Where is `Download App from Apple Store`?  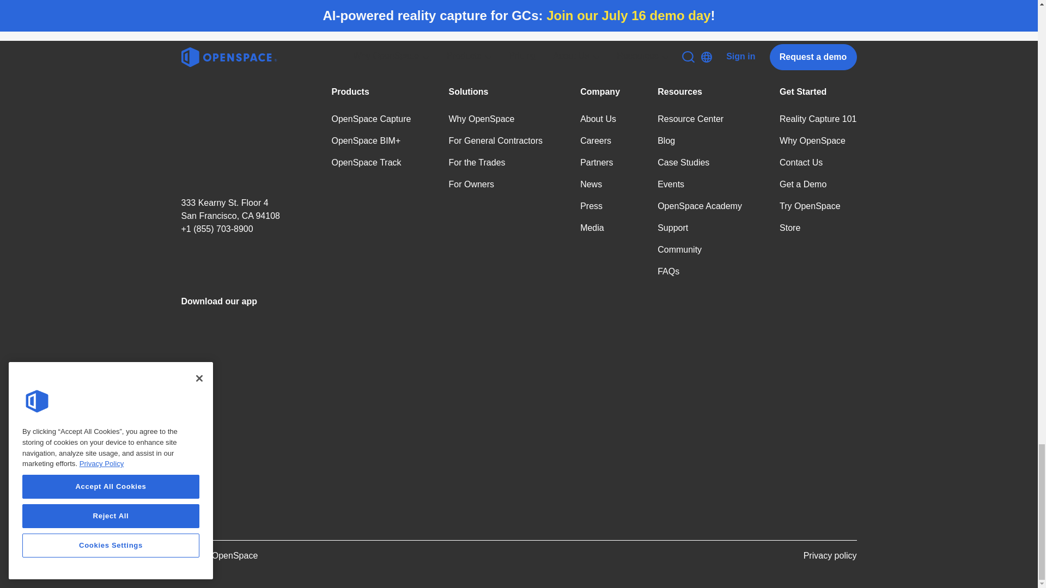
Download App from Apple Store is located at coordinates (236, 364).